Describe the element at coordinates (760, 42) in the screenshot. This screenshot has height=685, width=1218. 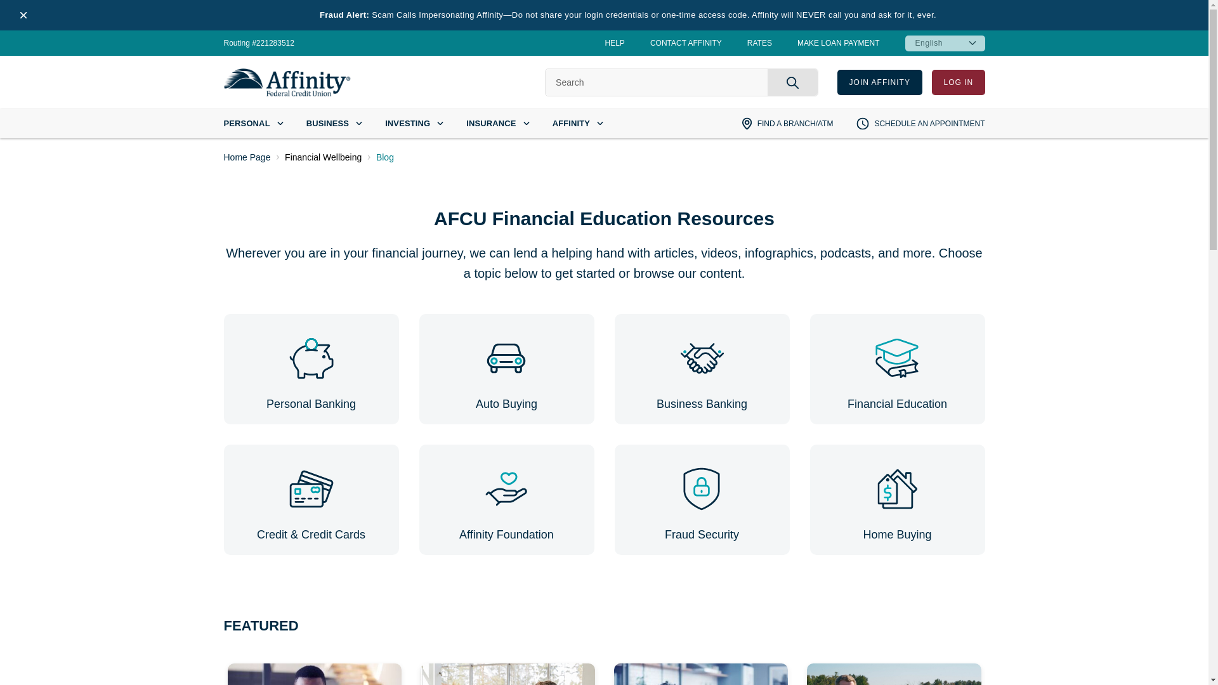
I see `RATES` at that location.